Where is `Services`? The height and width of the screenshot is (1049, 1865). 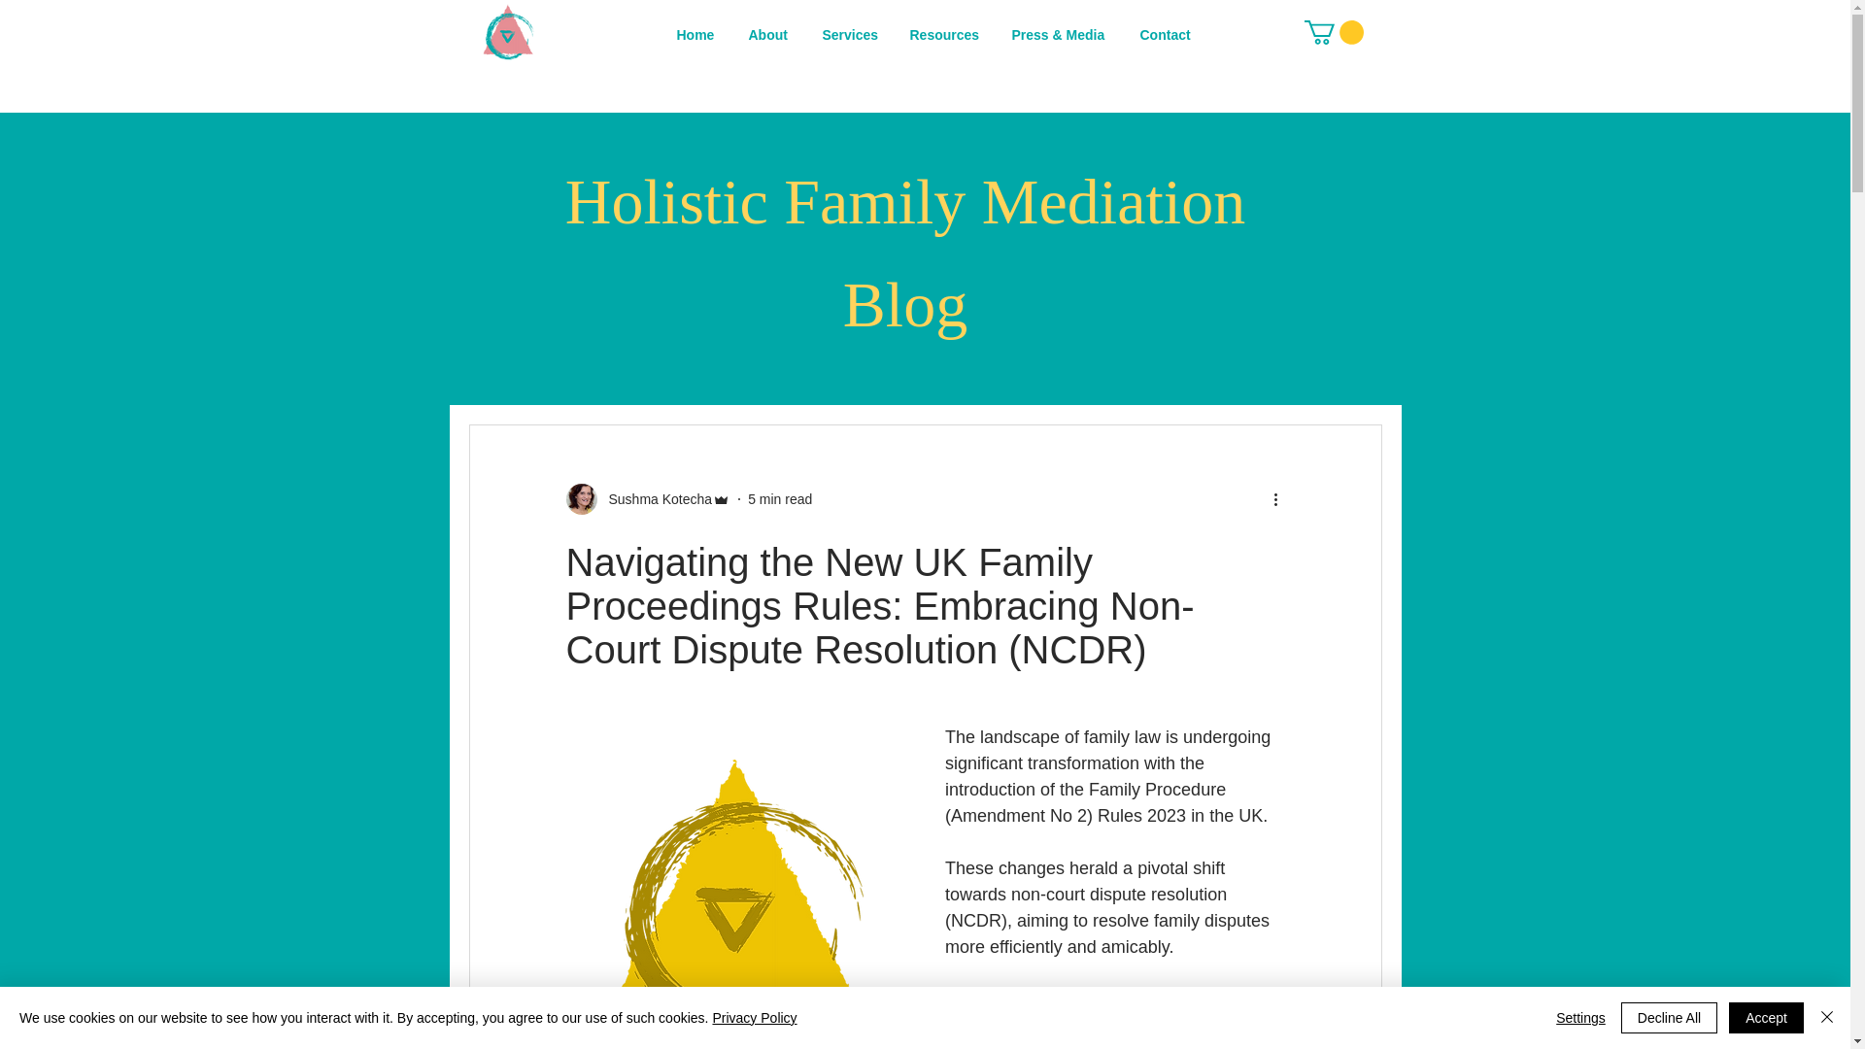
Services is located at coordinates (851, 35).